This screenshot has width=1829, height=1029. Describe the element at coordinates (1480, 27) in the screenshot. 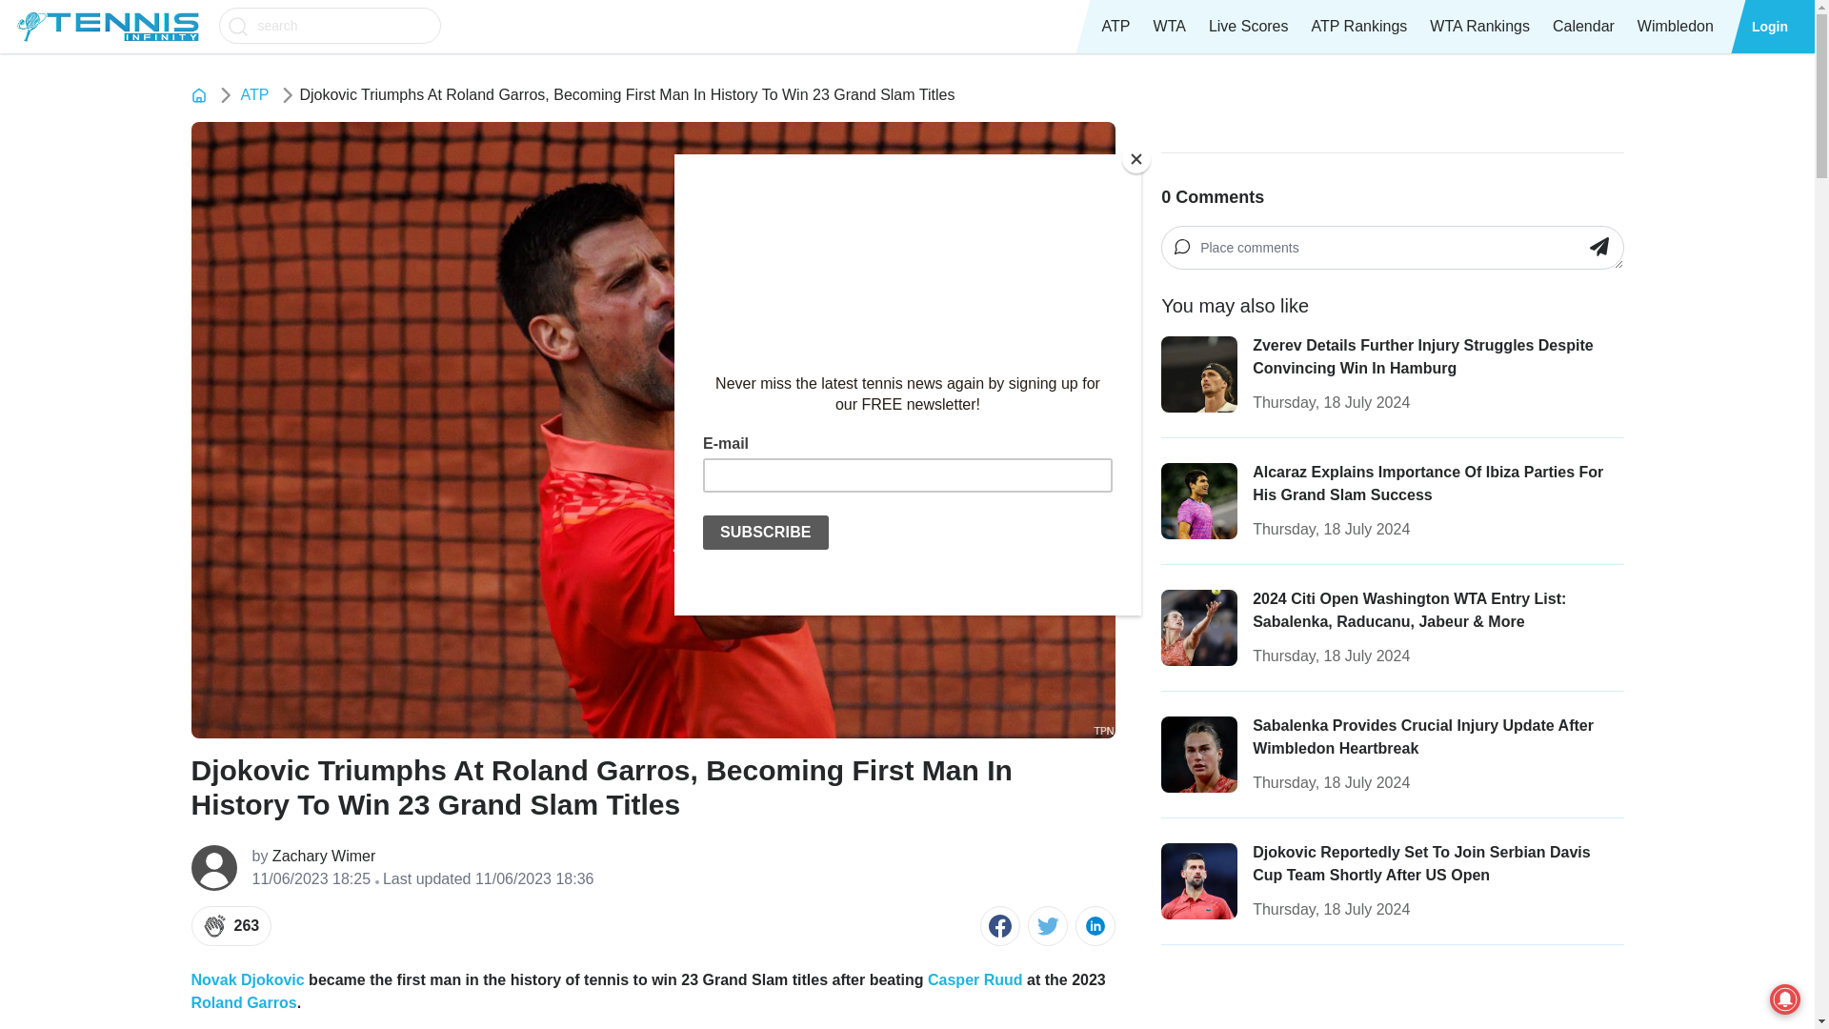

I see `WTA Rankings` at that location.